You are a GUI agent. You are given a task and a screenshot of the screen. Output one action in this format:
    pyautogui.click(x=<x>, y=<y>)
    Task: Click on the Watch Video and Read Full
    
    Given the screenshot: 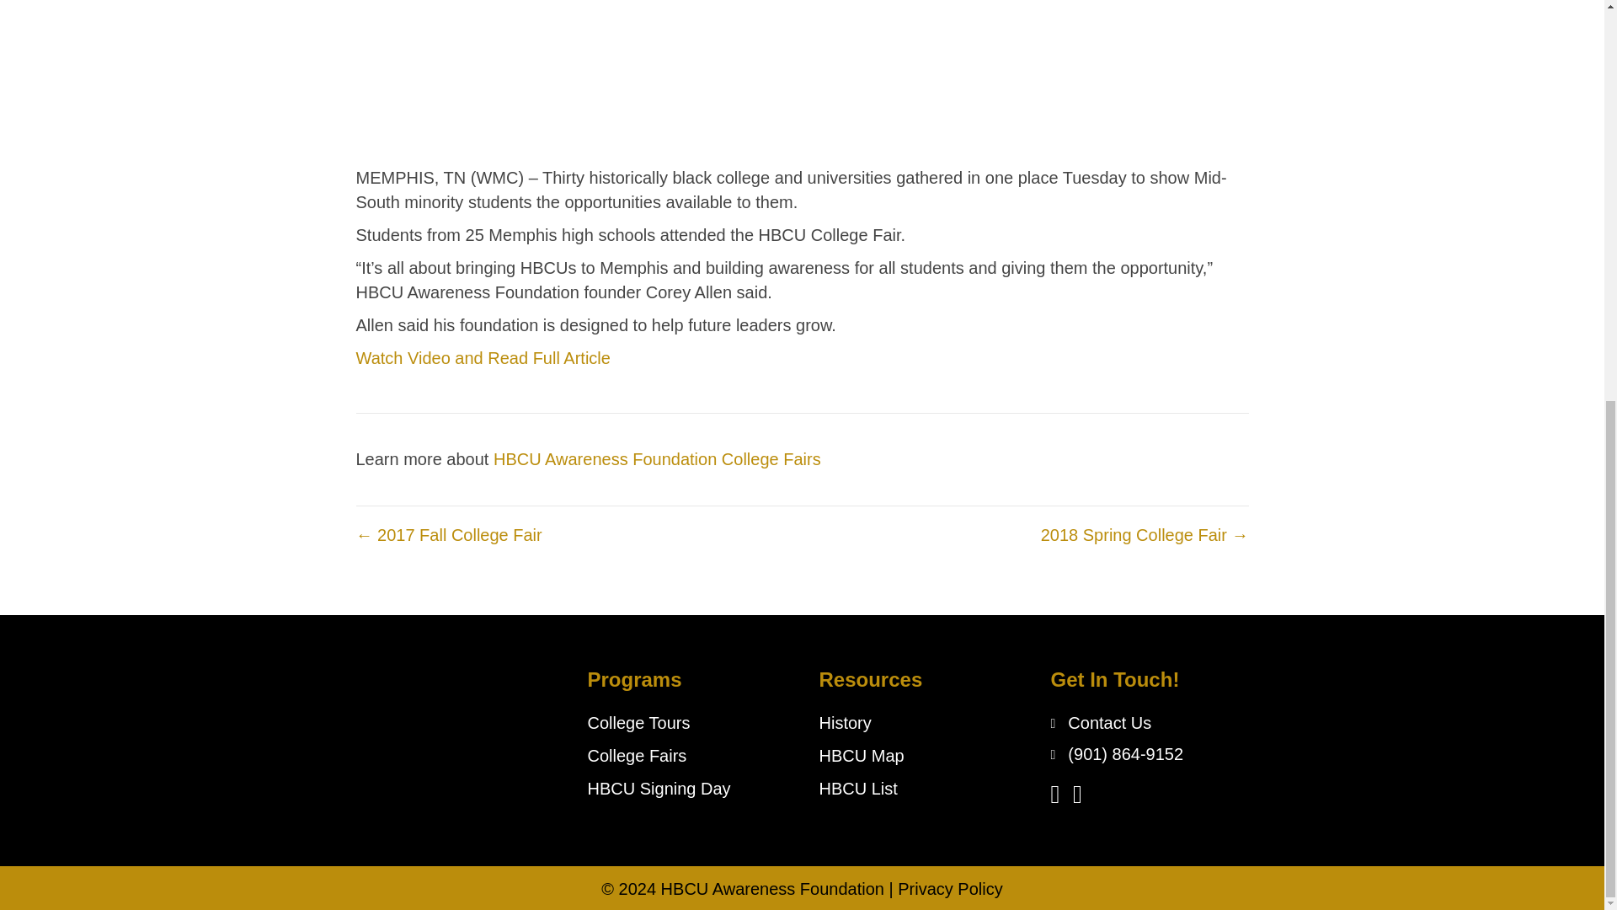 What is the action you would take?
    pyautogui.click(x=457, y=357)
    